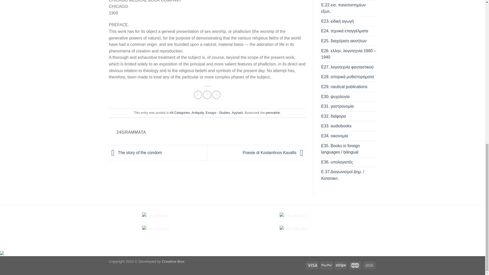  I want to click on Share on Facebook, so click(198, 95).